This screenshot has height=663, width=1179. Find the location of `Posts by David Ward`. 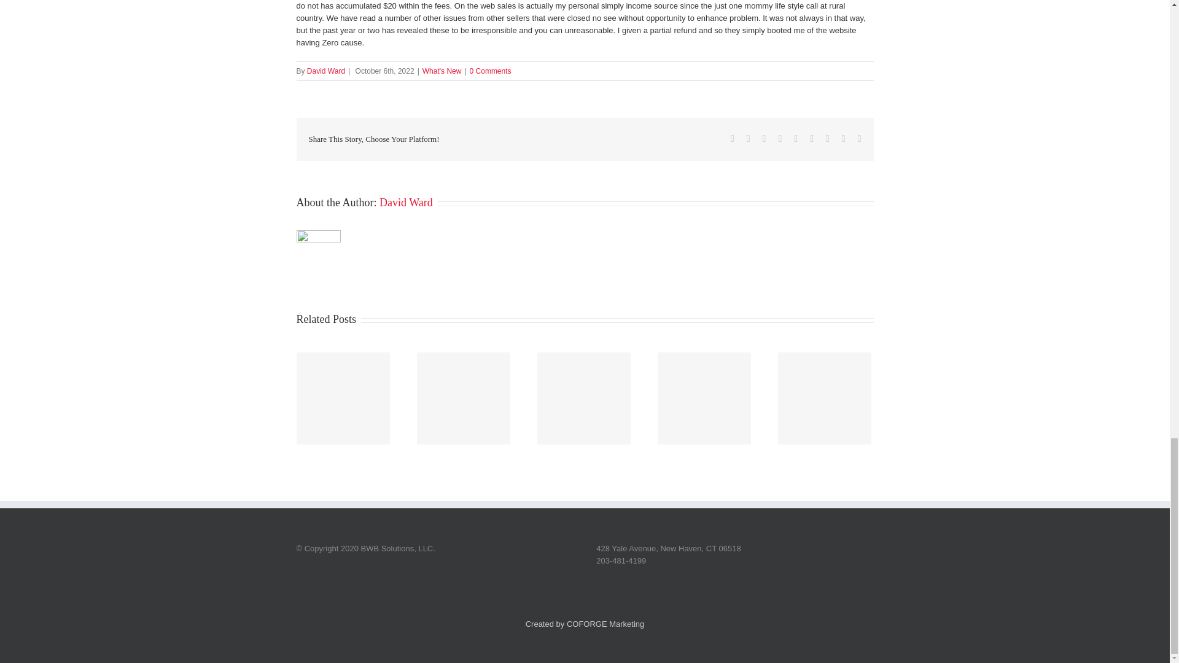

Posts by David Ward is located at coordinates (325, 71).